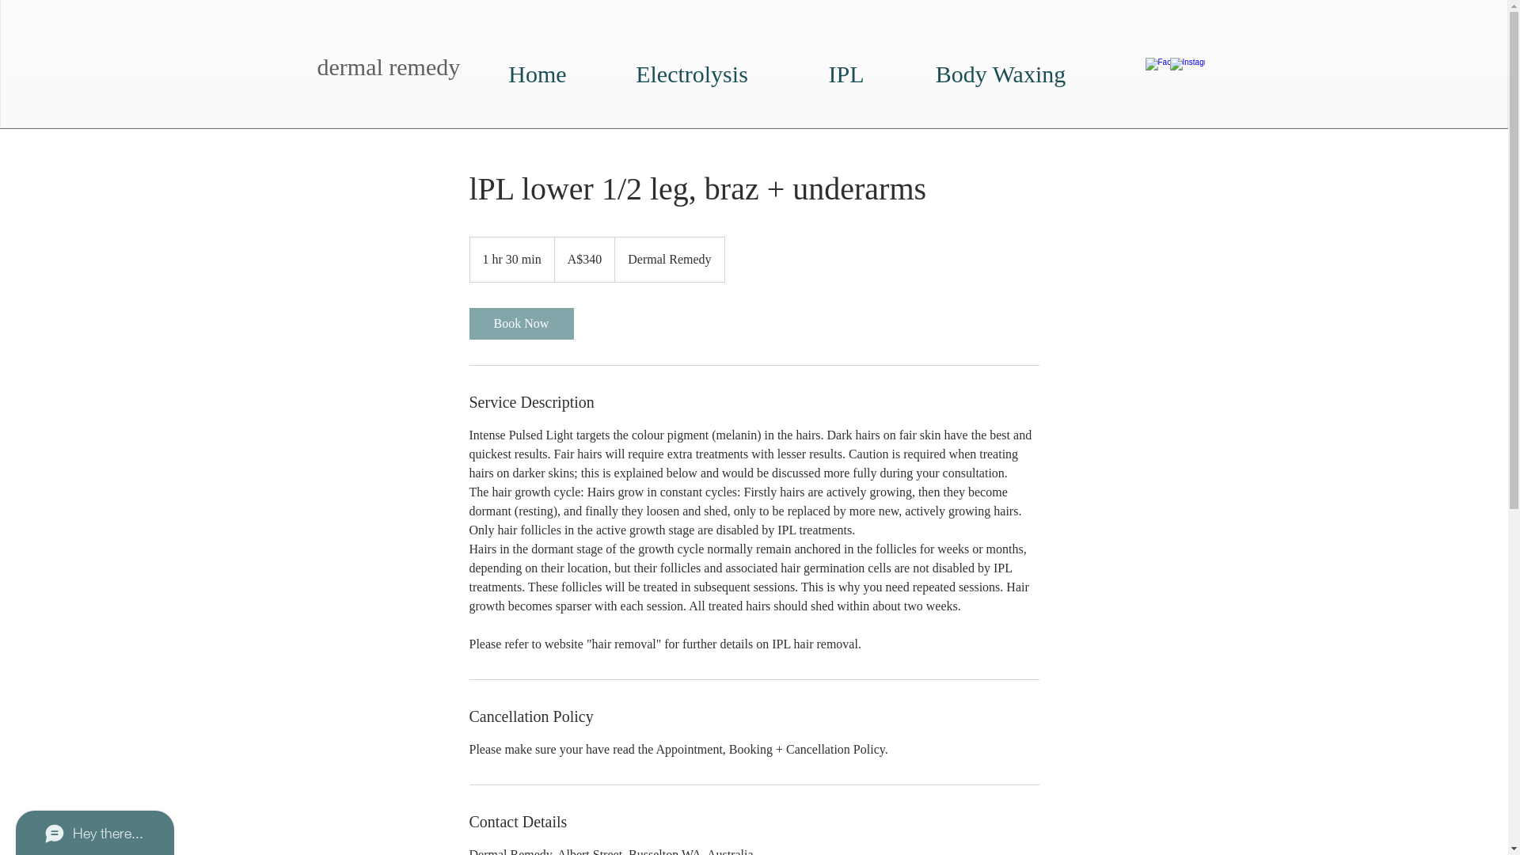  What do you see at coordinates (847, 68) in the screenshot?
I see `IPL` at bounding box center [847, 68].